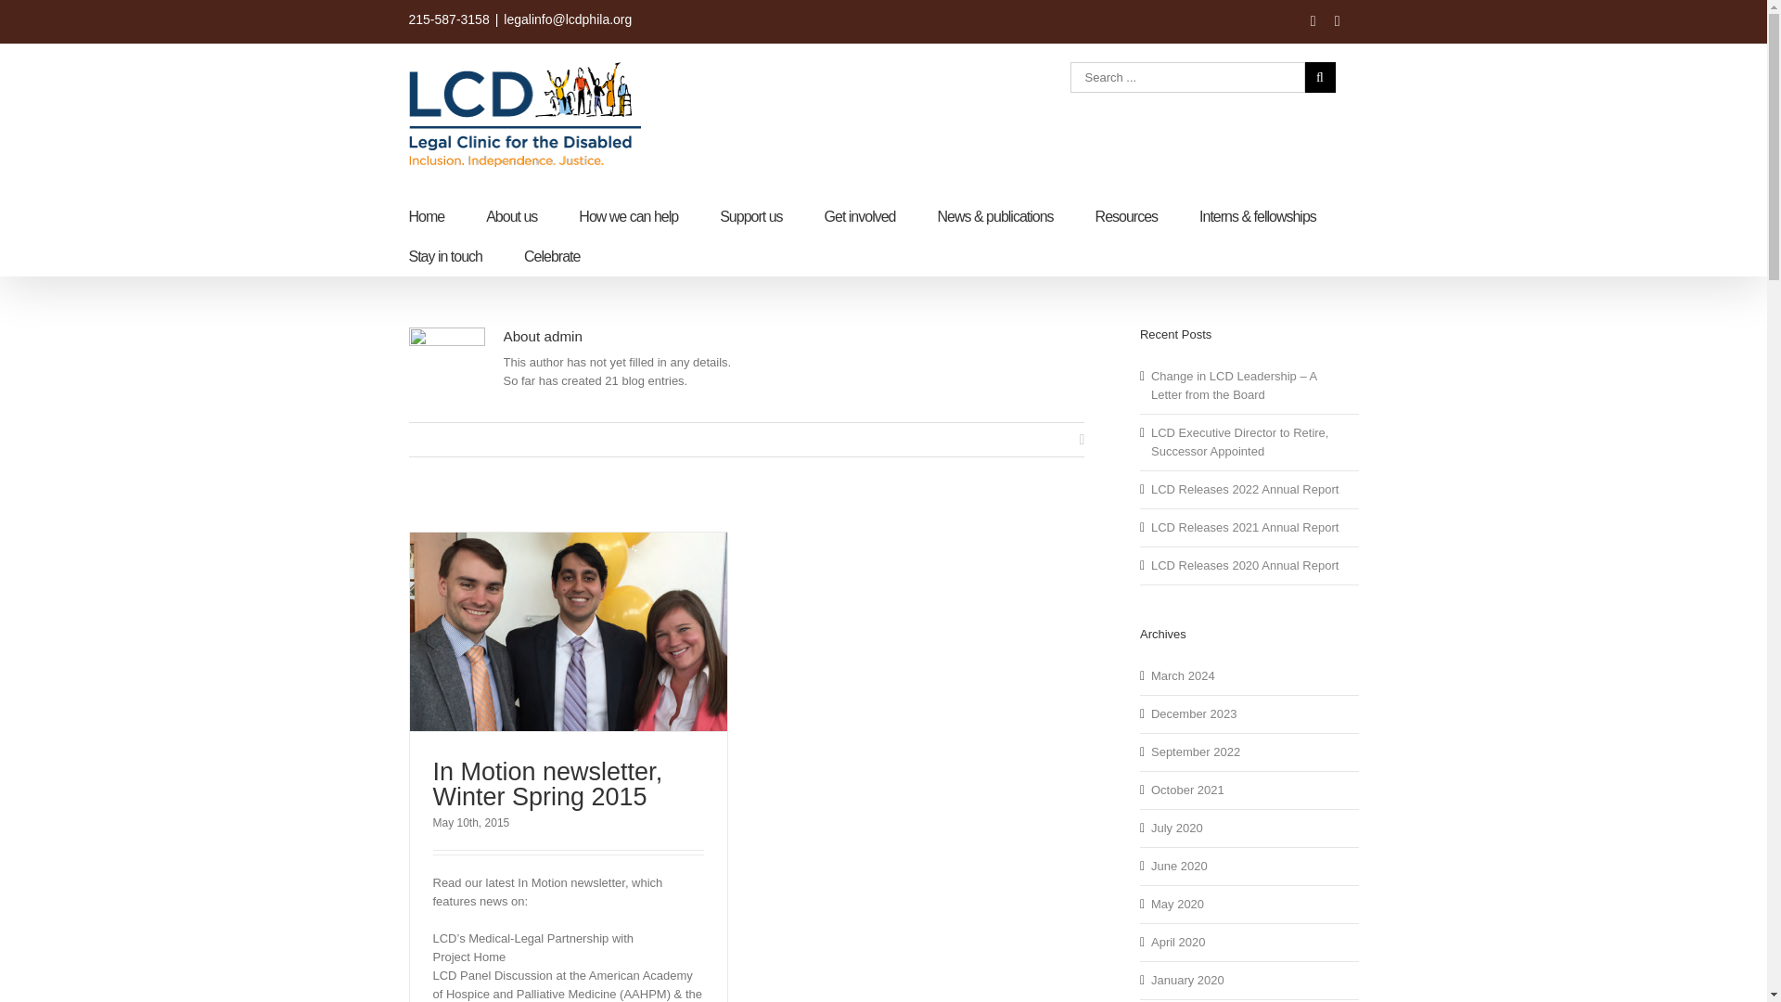 The height and width of the screenshot is (1002, 1781). I want to click on Get involved, so click(859, 215).